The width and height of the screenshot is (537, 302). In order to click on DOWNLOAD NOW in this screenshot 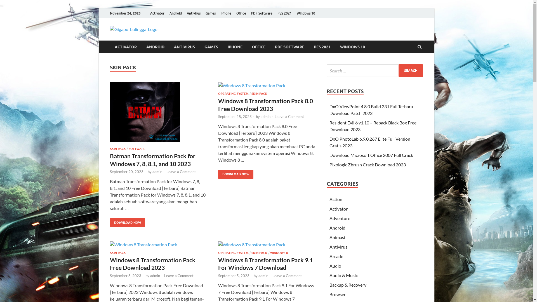, I will do `click(236, 174)`.